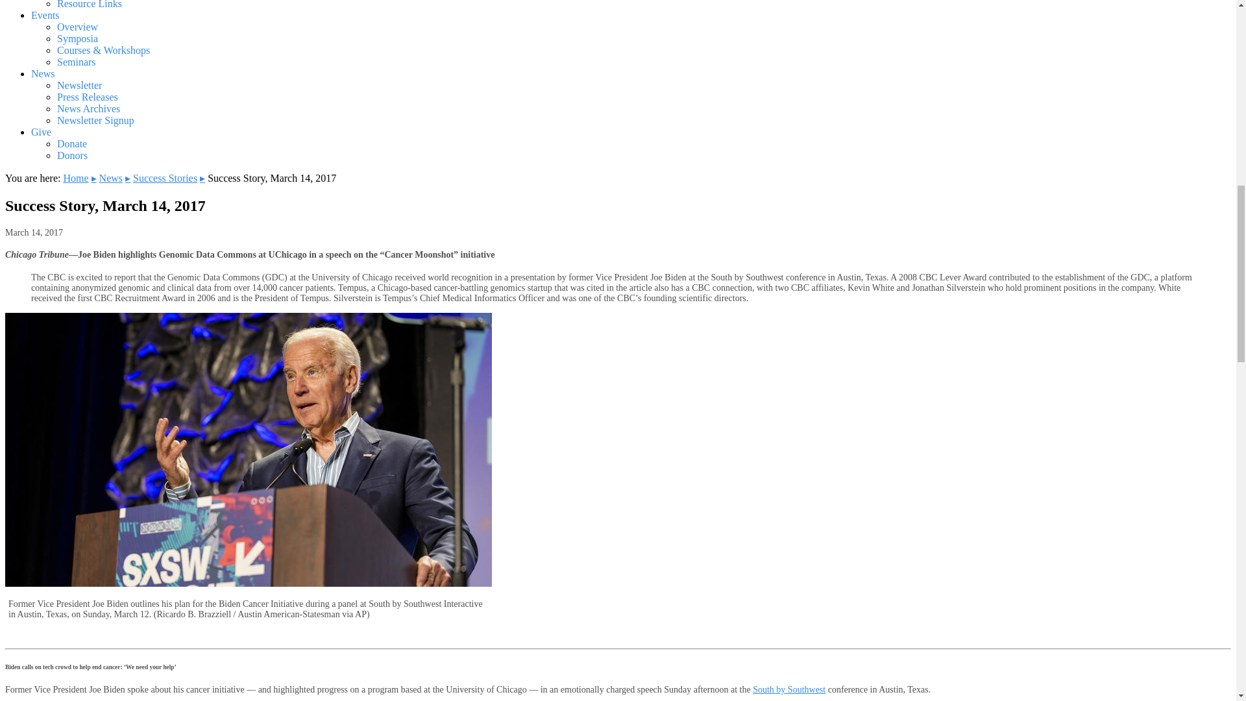 The height and width of the screenshot is (701, 1246). I want to click on Newsletter, so click(79, 86).